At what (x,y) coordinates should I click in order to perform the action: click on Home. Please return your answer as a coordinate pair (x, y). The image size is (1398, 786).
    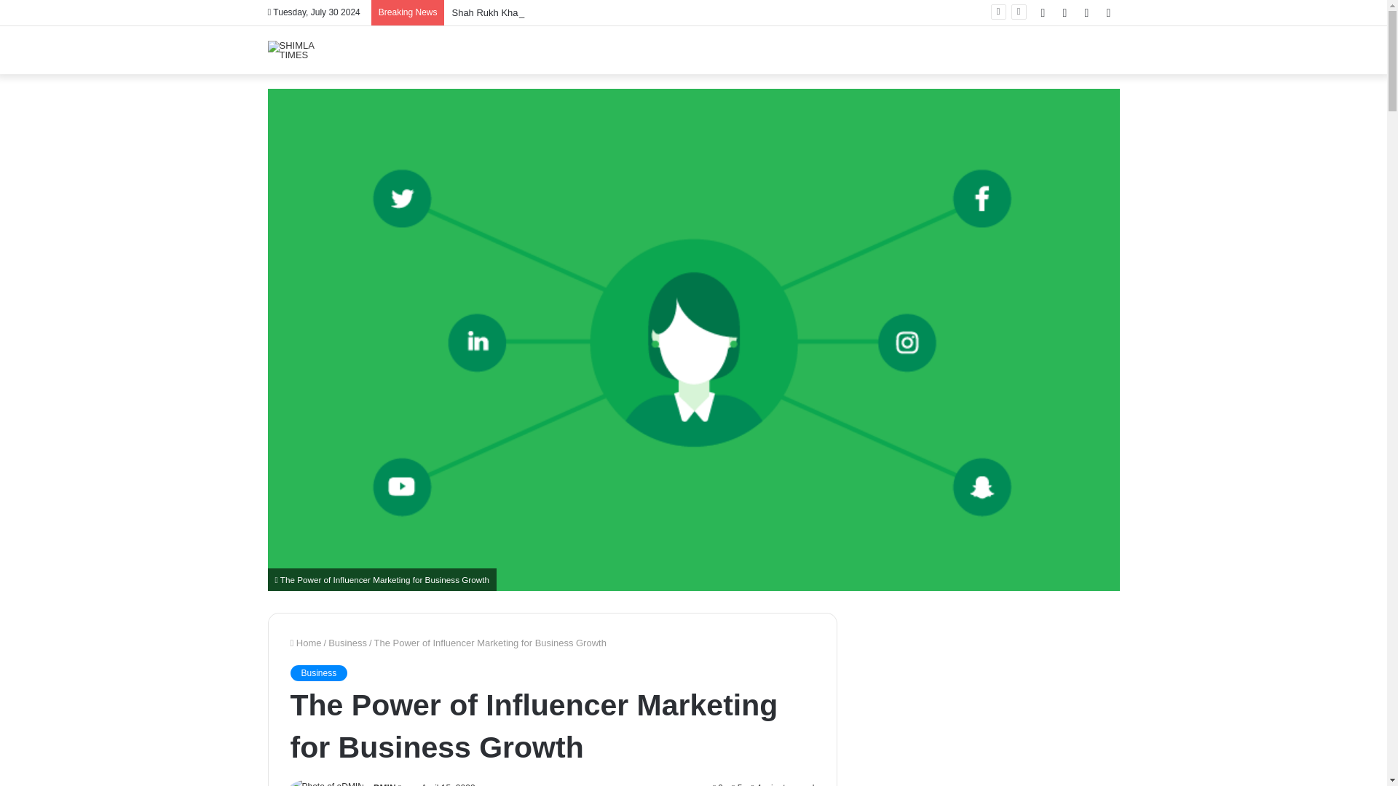
    Looking at the image, I should click on (305, 643).